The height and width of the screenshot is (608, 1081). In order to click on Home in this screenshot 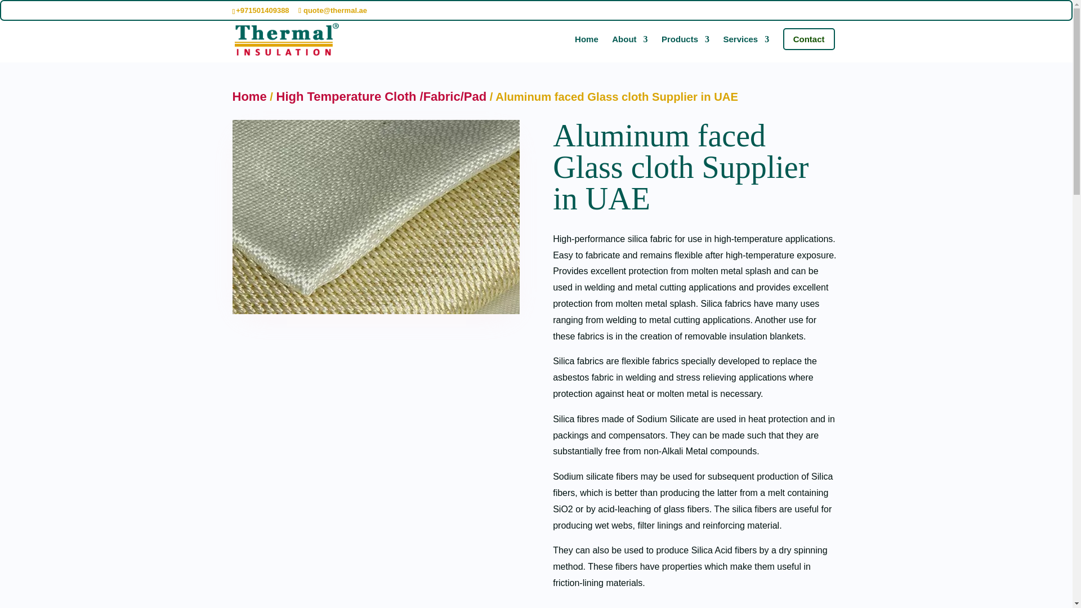, I will do `click(249, 96)`.